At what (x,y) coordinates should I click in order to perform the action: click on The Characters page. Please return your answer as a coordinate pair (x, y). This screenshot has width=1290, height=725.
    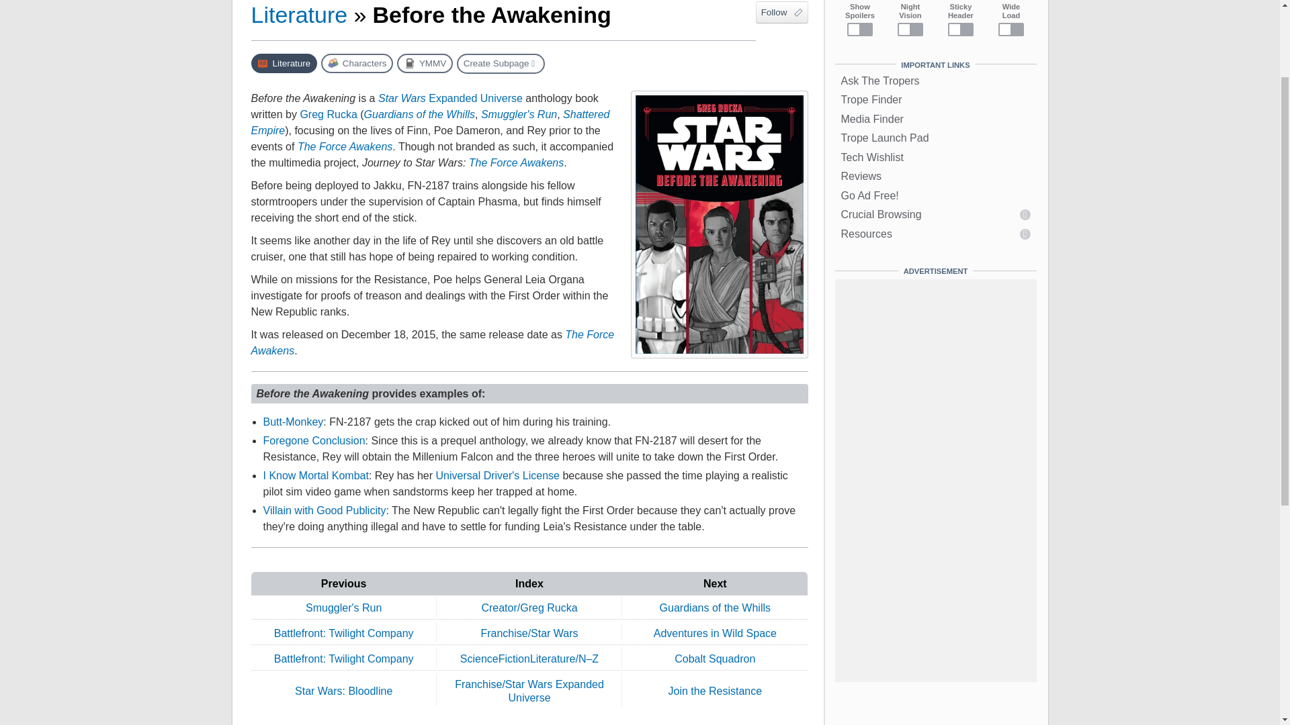
    Looking at the image, I should click on (357, 63).